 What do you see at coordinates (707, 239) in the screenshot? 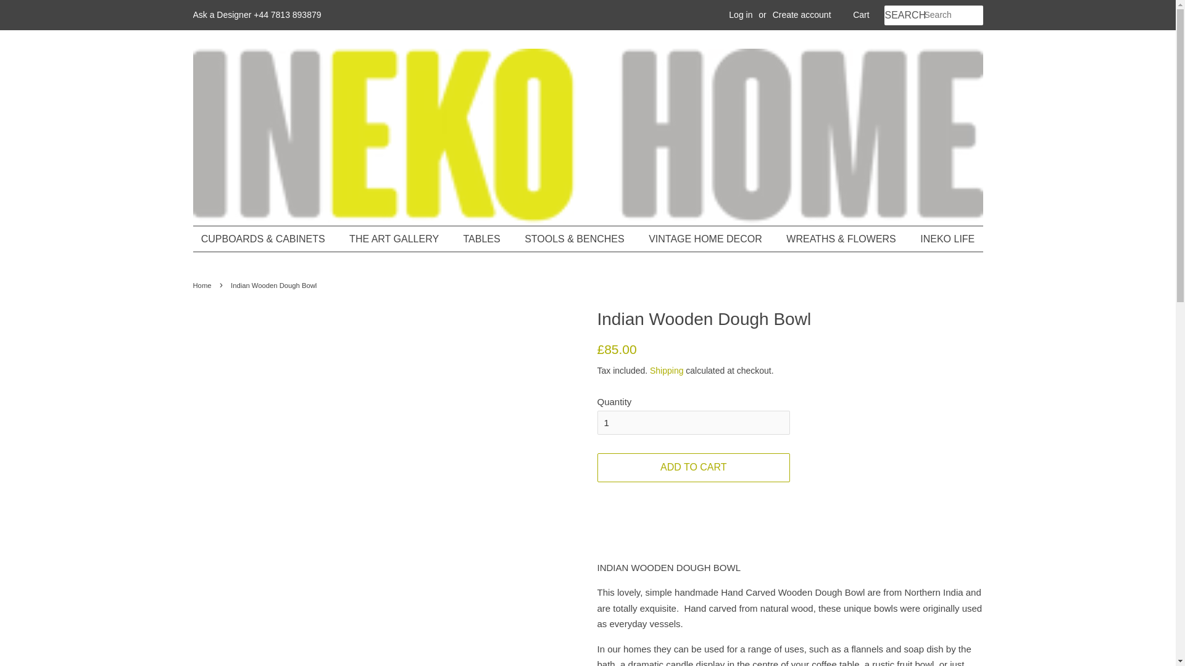
I see `VINTAGE HOME DECOR` at bounding box center [707, 239].